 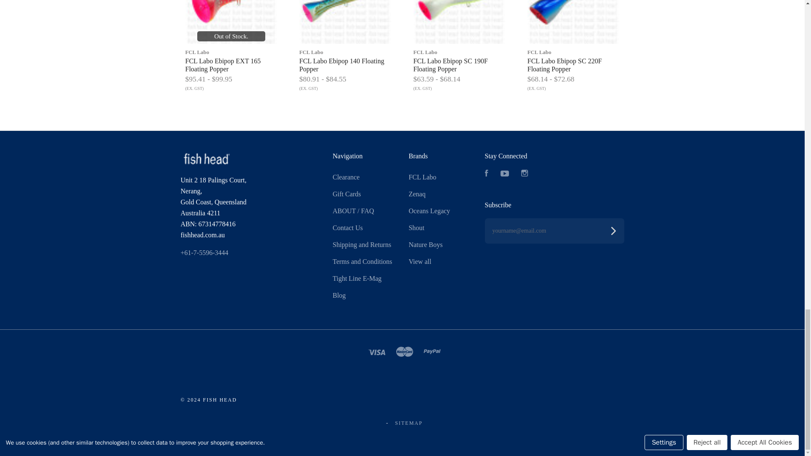 What do you see at coordinates (525, 173) in the screenshot?
I see `instagram` at bounding box center [525, 173].